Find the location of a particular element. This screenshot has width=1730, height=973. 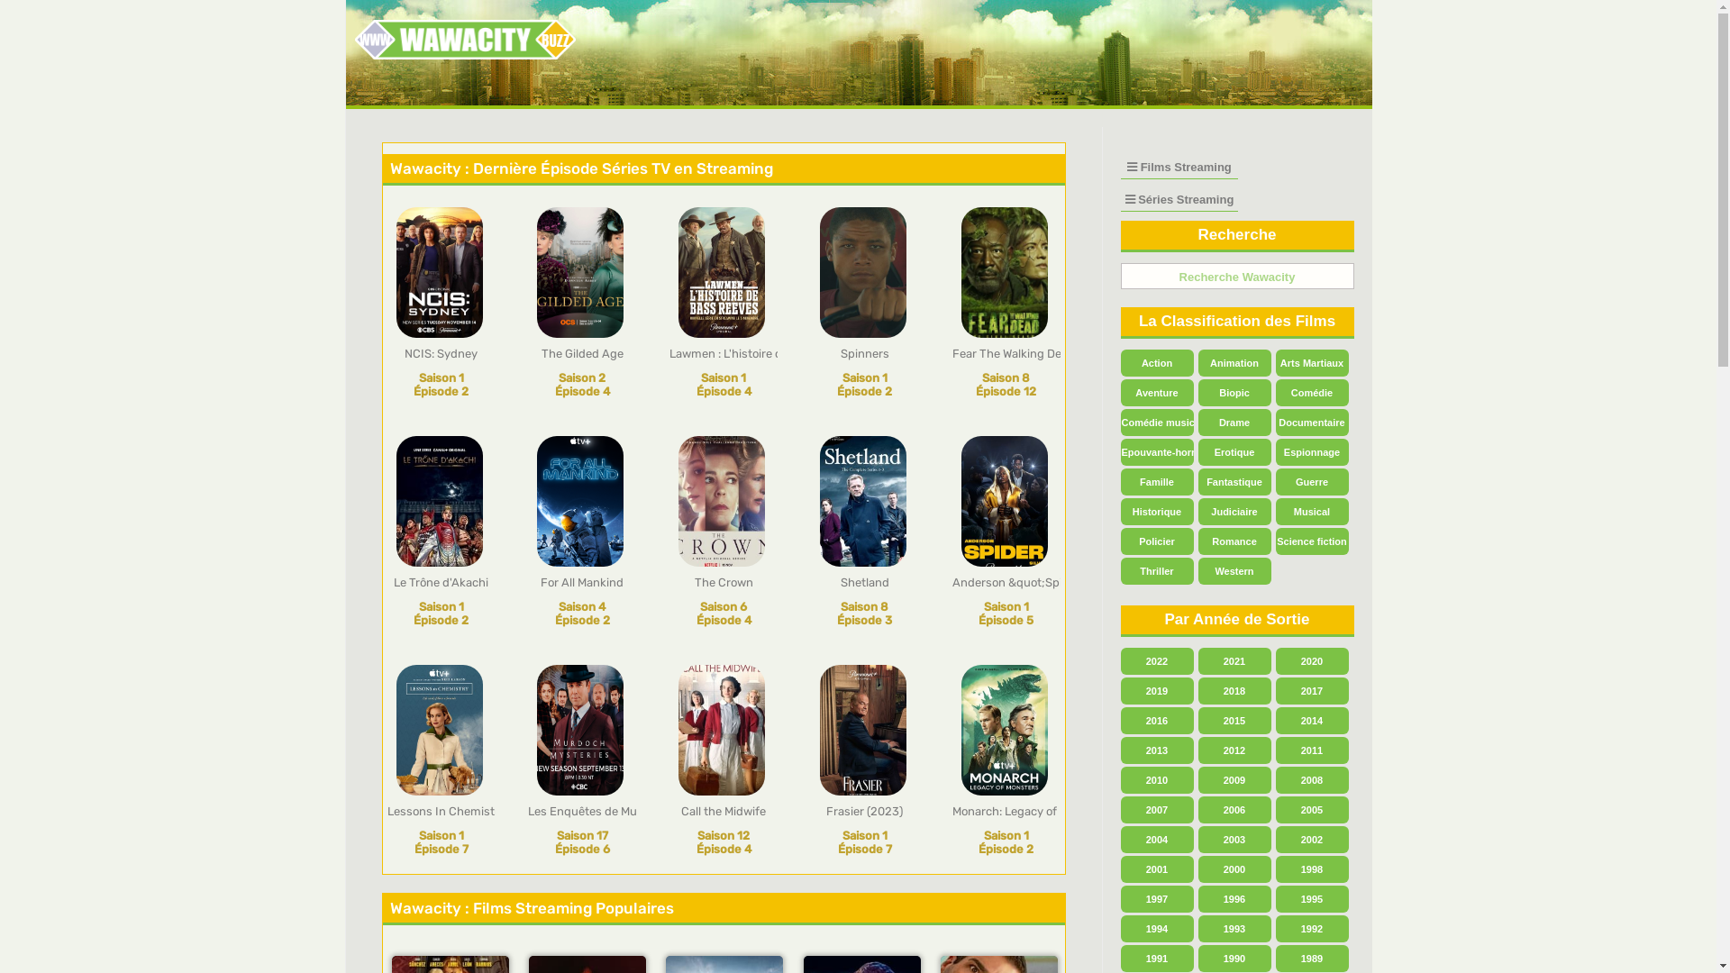

Documentaire is located at coordinates (1312, 423).